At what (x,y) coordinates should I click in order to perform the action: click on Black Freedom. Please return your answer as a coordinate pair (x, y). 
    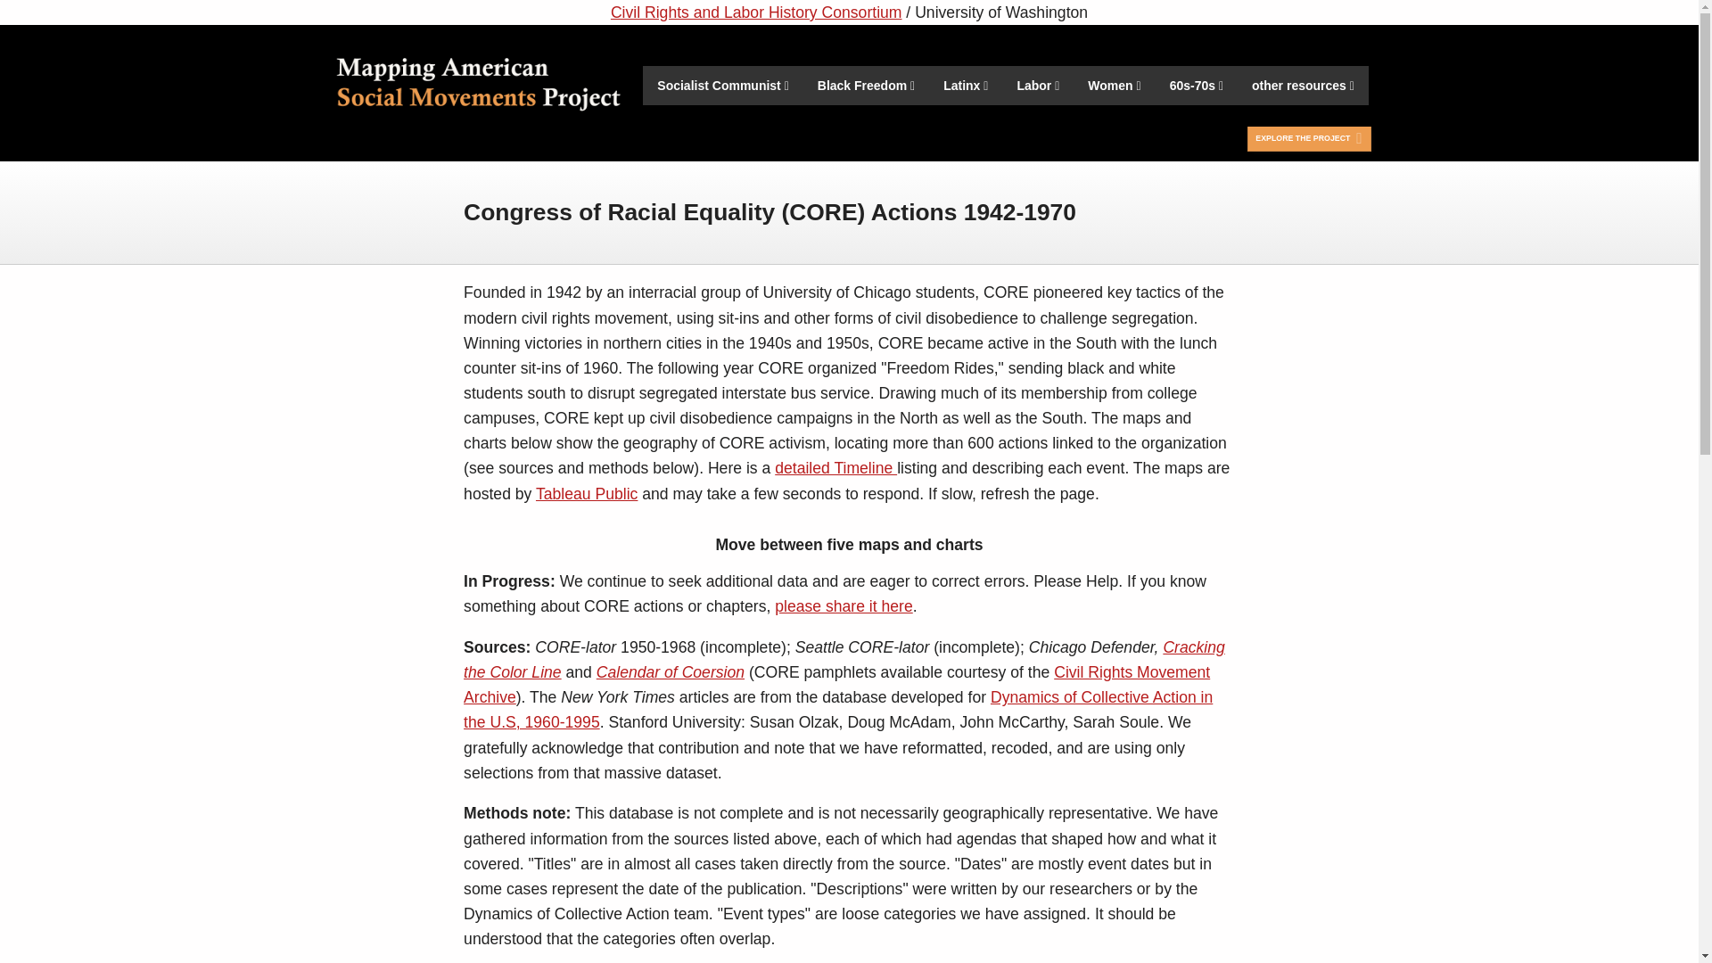
    Looking at the image, I should click on (866, 86).